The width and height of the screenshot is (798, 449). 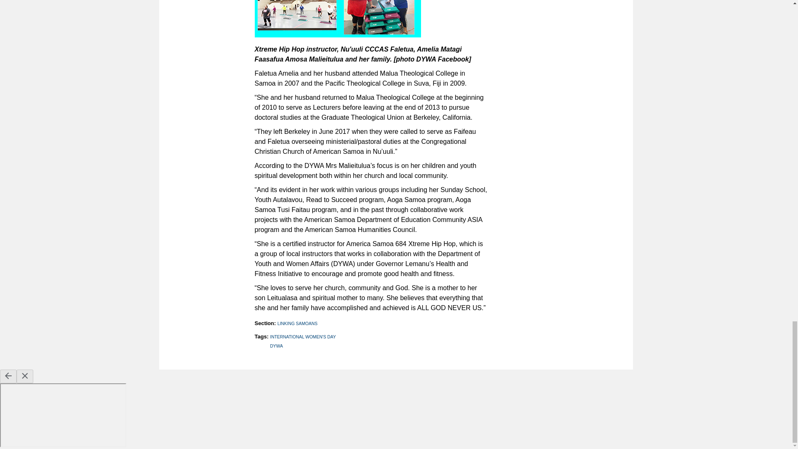 What do you see at coordinates (297, 323) in the screenshot?
I see `LINKING SAMOANS` at bounding box center [297, 323].